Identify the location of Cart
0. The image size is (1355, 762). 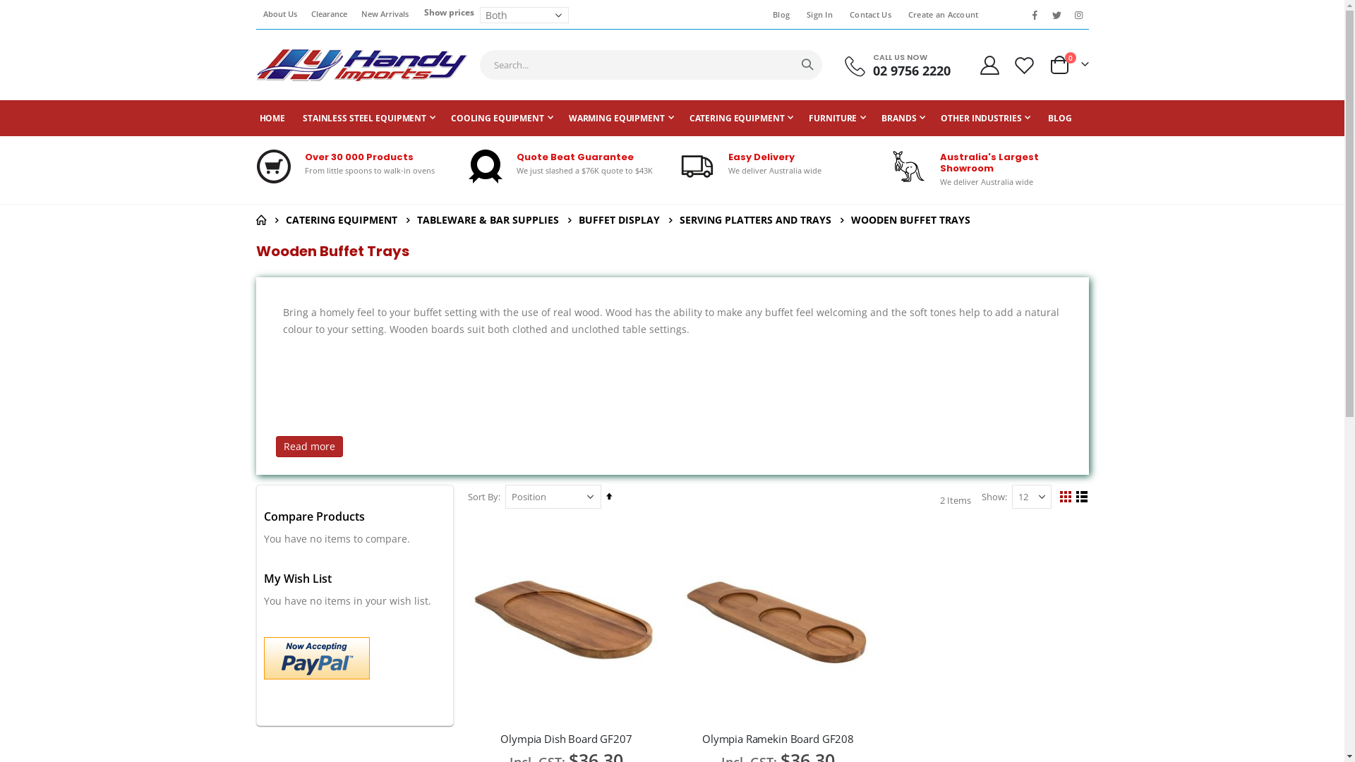
(1068, 65).